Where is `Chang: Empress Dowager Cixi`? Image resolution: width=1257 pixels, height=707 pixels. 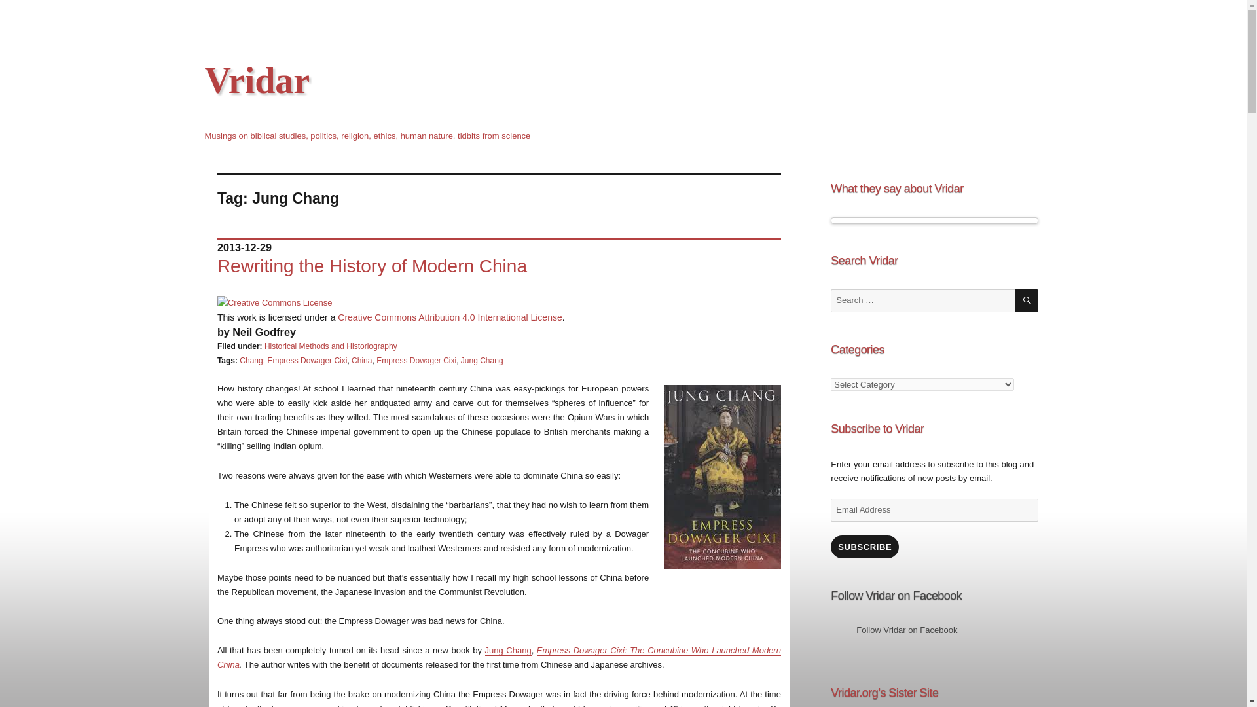 Chang: Empress Dowager Cixi is located at coordinates (293, 361).